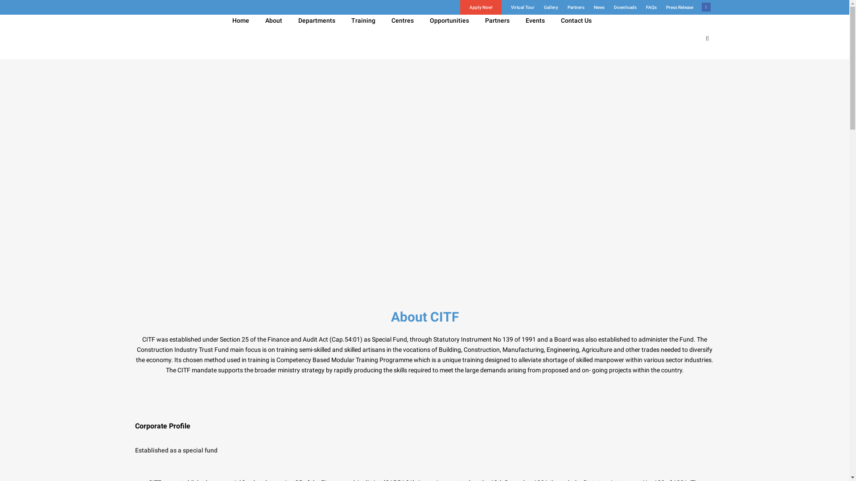 This screenshot has height=481, width=856. What do you see at coordinates (403, 20) in the screenshot?
I see `Centres` at bounding box center [403, 20].